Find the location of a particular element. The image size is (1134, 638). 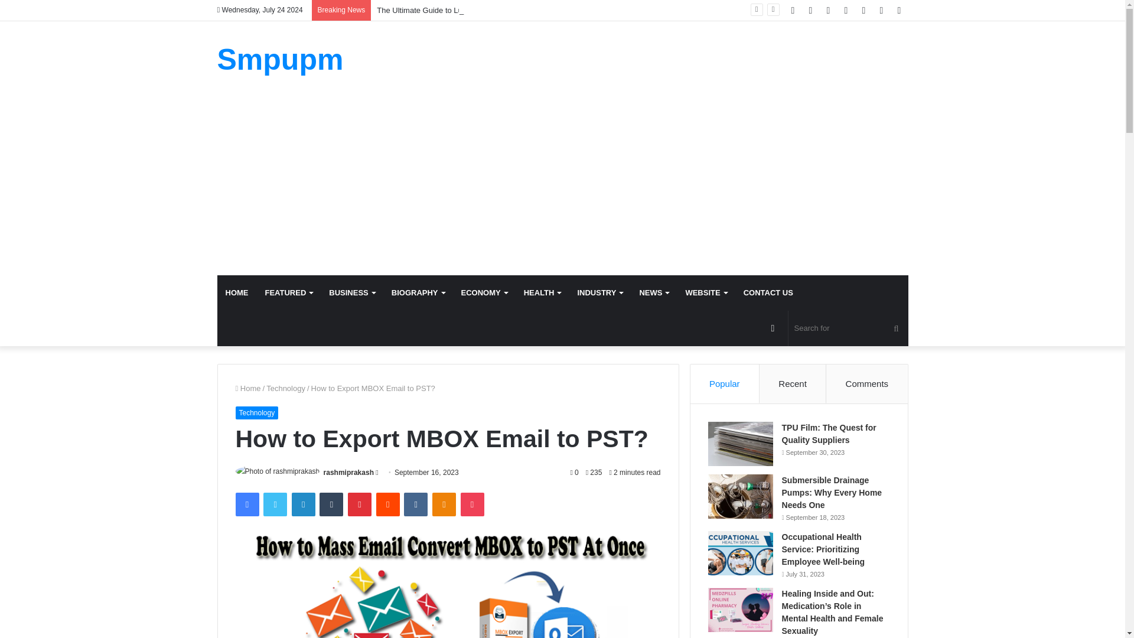

INDUSTRY is located at coordinates (599, 292).